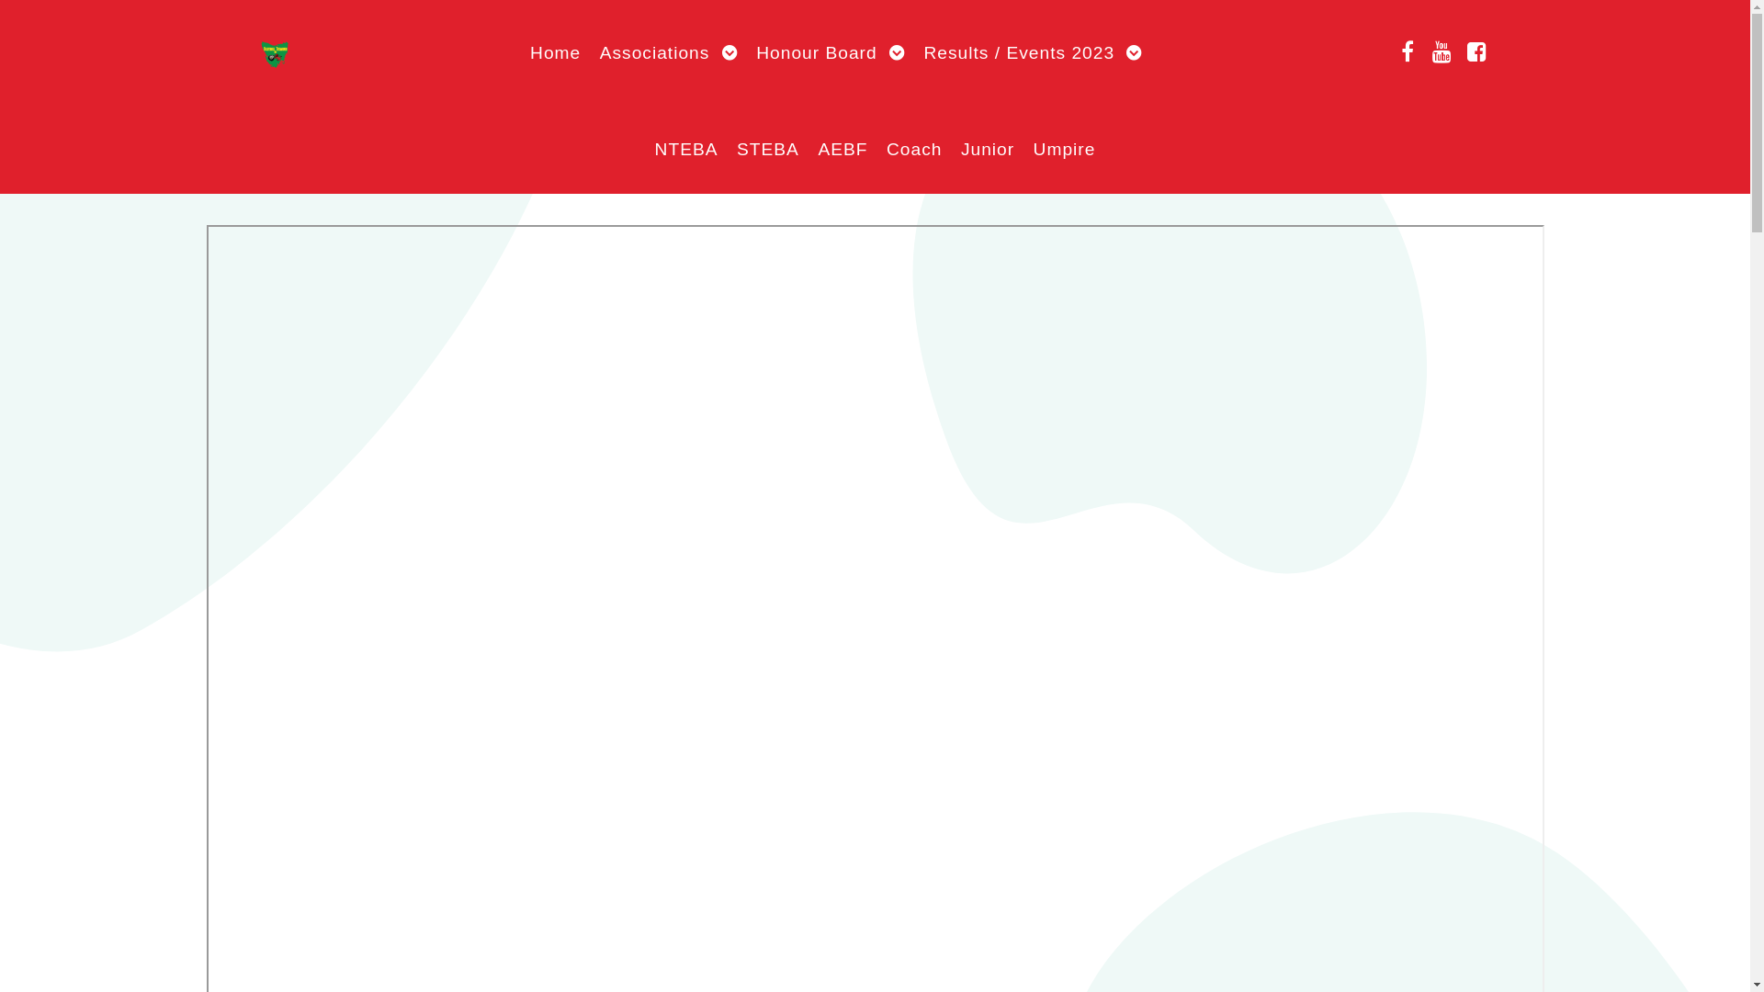 The image size is (1764, 992). I want to click on NTEBA, so click(687, 149).